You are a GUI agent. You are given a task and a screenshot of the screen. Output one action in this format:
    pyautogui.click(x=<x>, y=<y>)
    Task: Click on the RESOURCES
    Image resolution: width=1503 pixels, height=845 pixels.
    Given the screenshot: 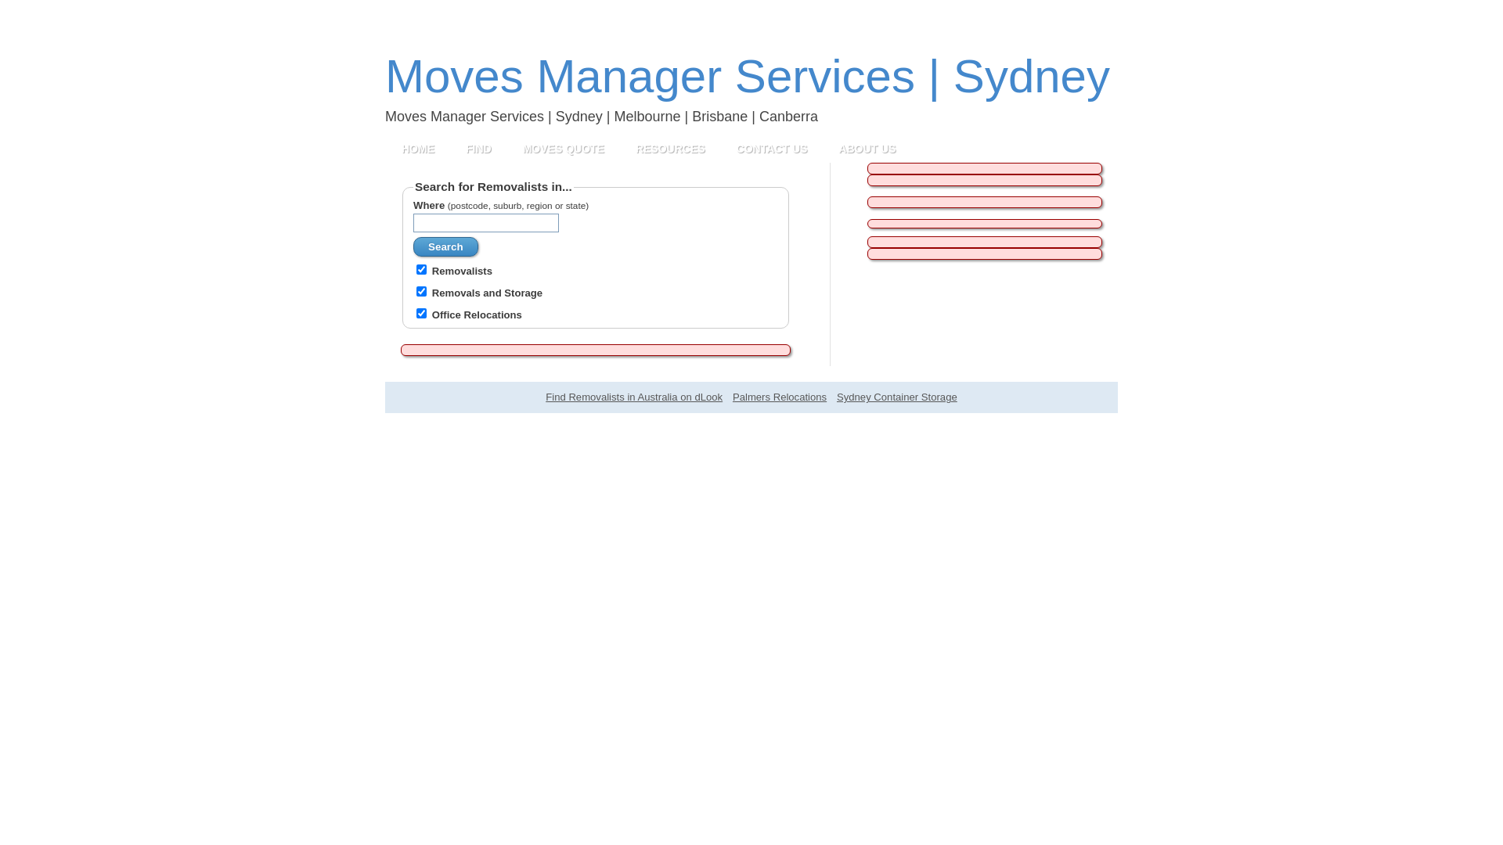 What is the action you would take?
    pyautogui.click(x=670, y=149)
    